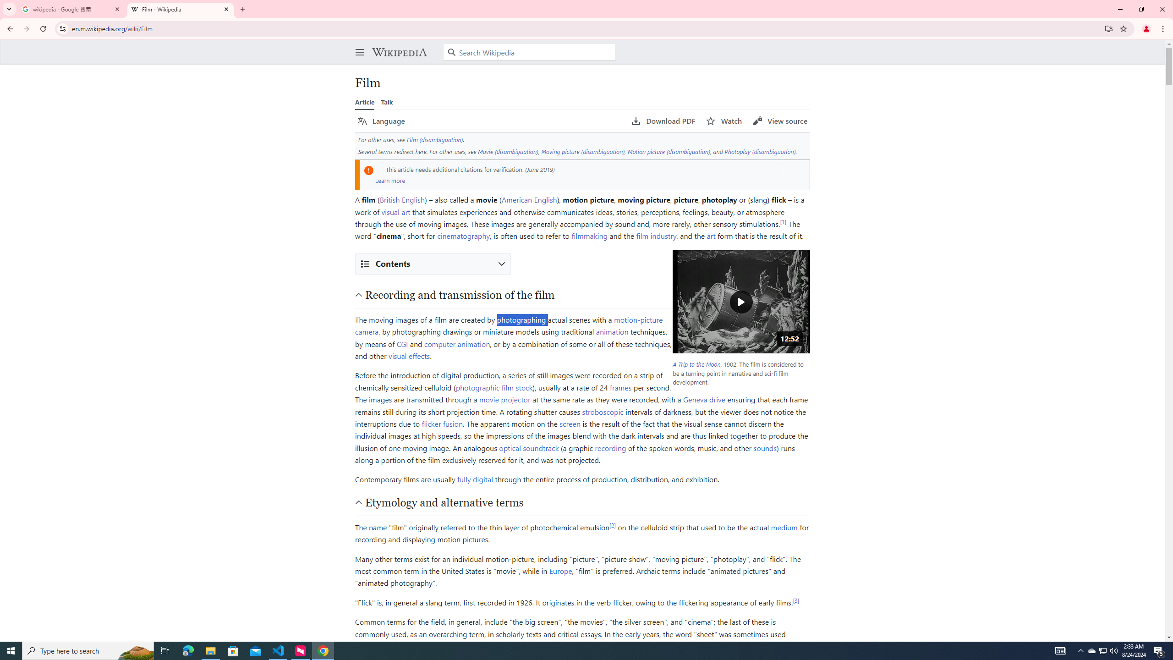 Image resolution: width=1173 pixels, height=660 pixels. Describe the element at coordinates (396, 211) in the screenshot. I see `visual art` at that location.